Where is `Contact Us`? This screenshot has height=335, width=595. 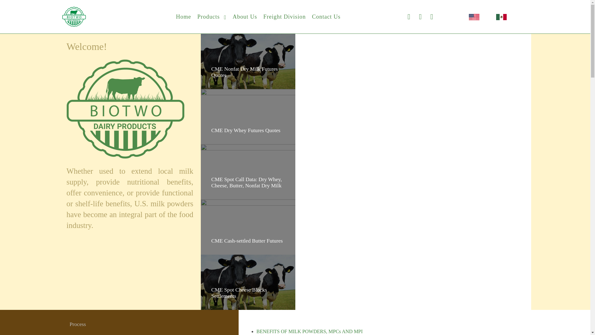 Contact Us is located at coordinates (326, 17).